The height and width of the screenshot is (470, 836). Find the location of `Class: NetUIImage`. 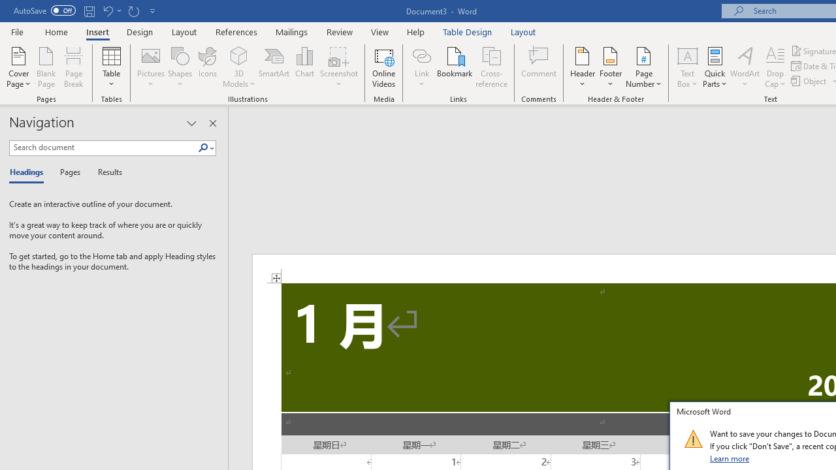

Class: NetUIImage is located at coordinates (693, 439).